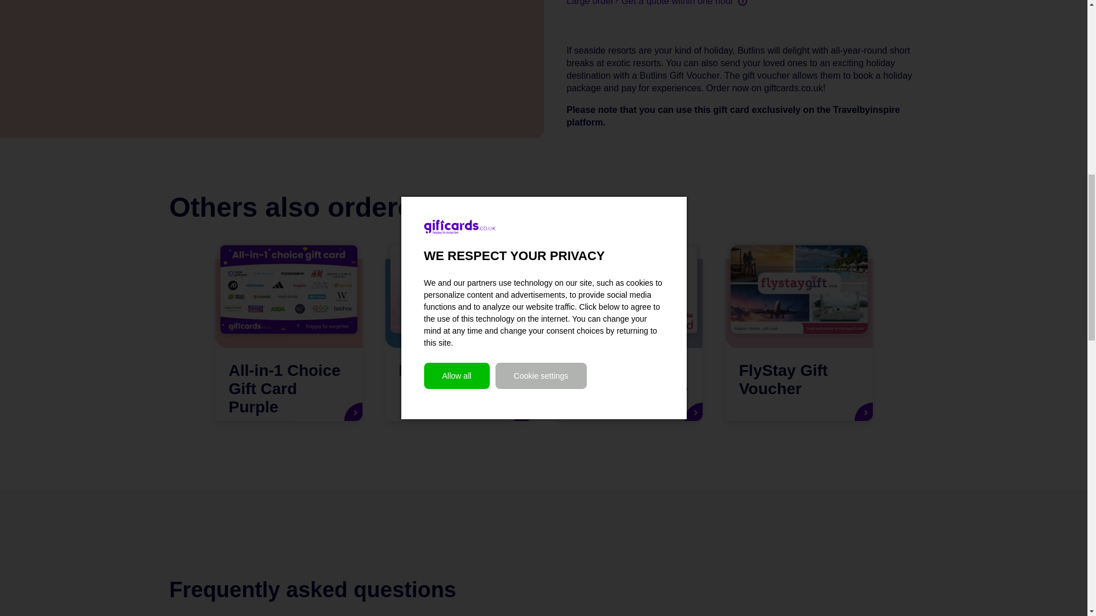  Describe the element at coordinates (458, 339) in the screenshot. I see `Hotel Gift Card` at that location.